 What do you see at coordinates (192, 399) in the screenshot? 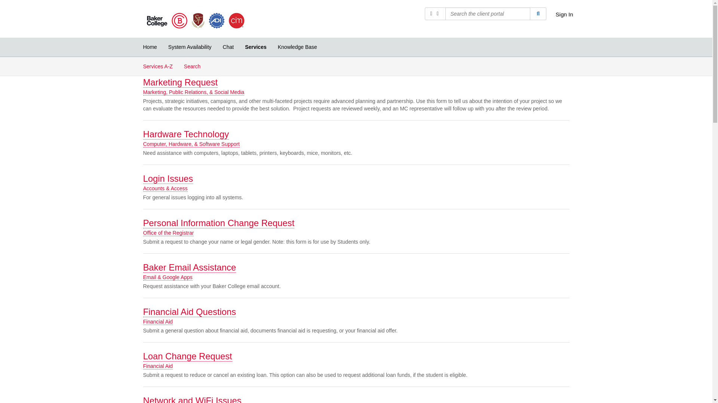
I see `Network and WiFi Issues` at bounding box center [192, 399].